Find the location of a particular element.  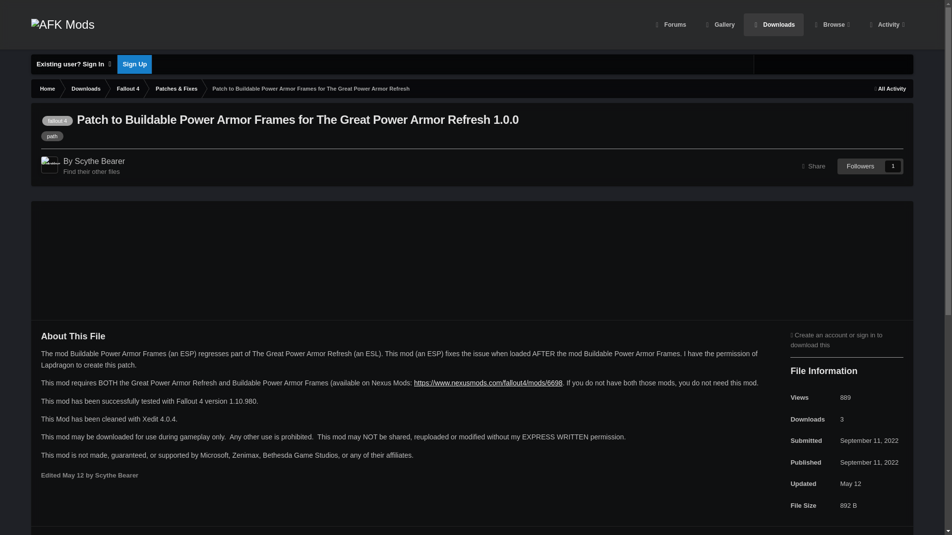

Downloads is located at coordinates (773, 25).